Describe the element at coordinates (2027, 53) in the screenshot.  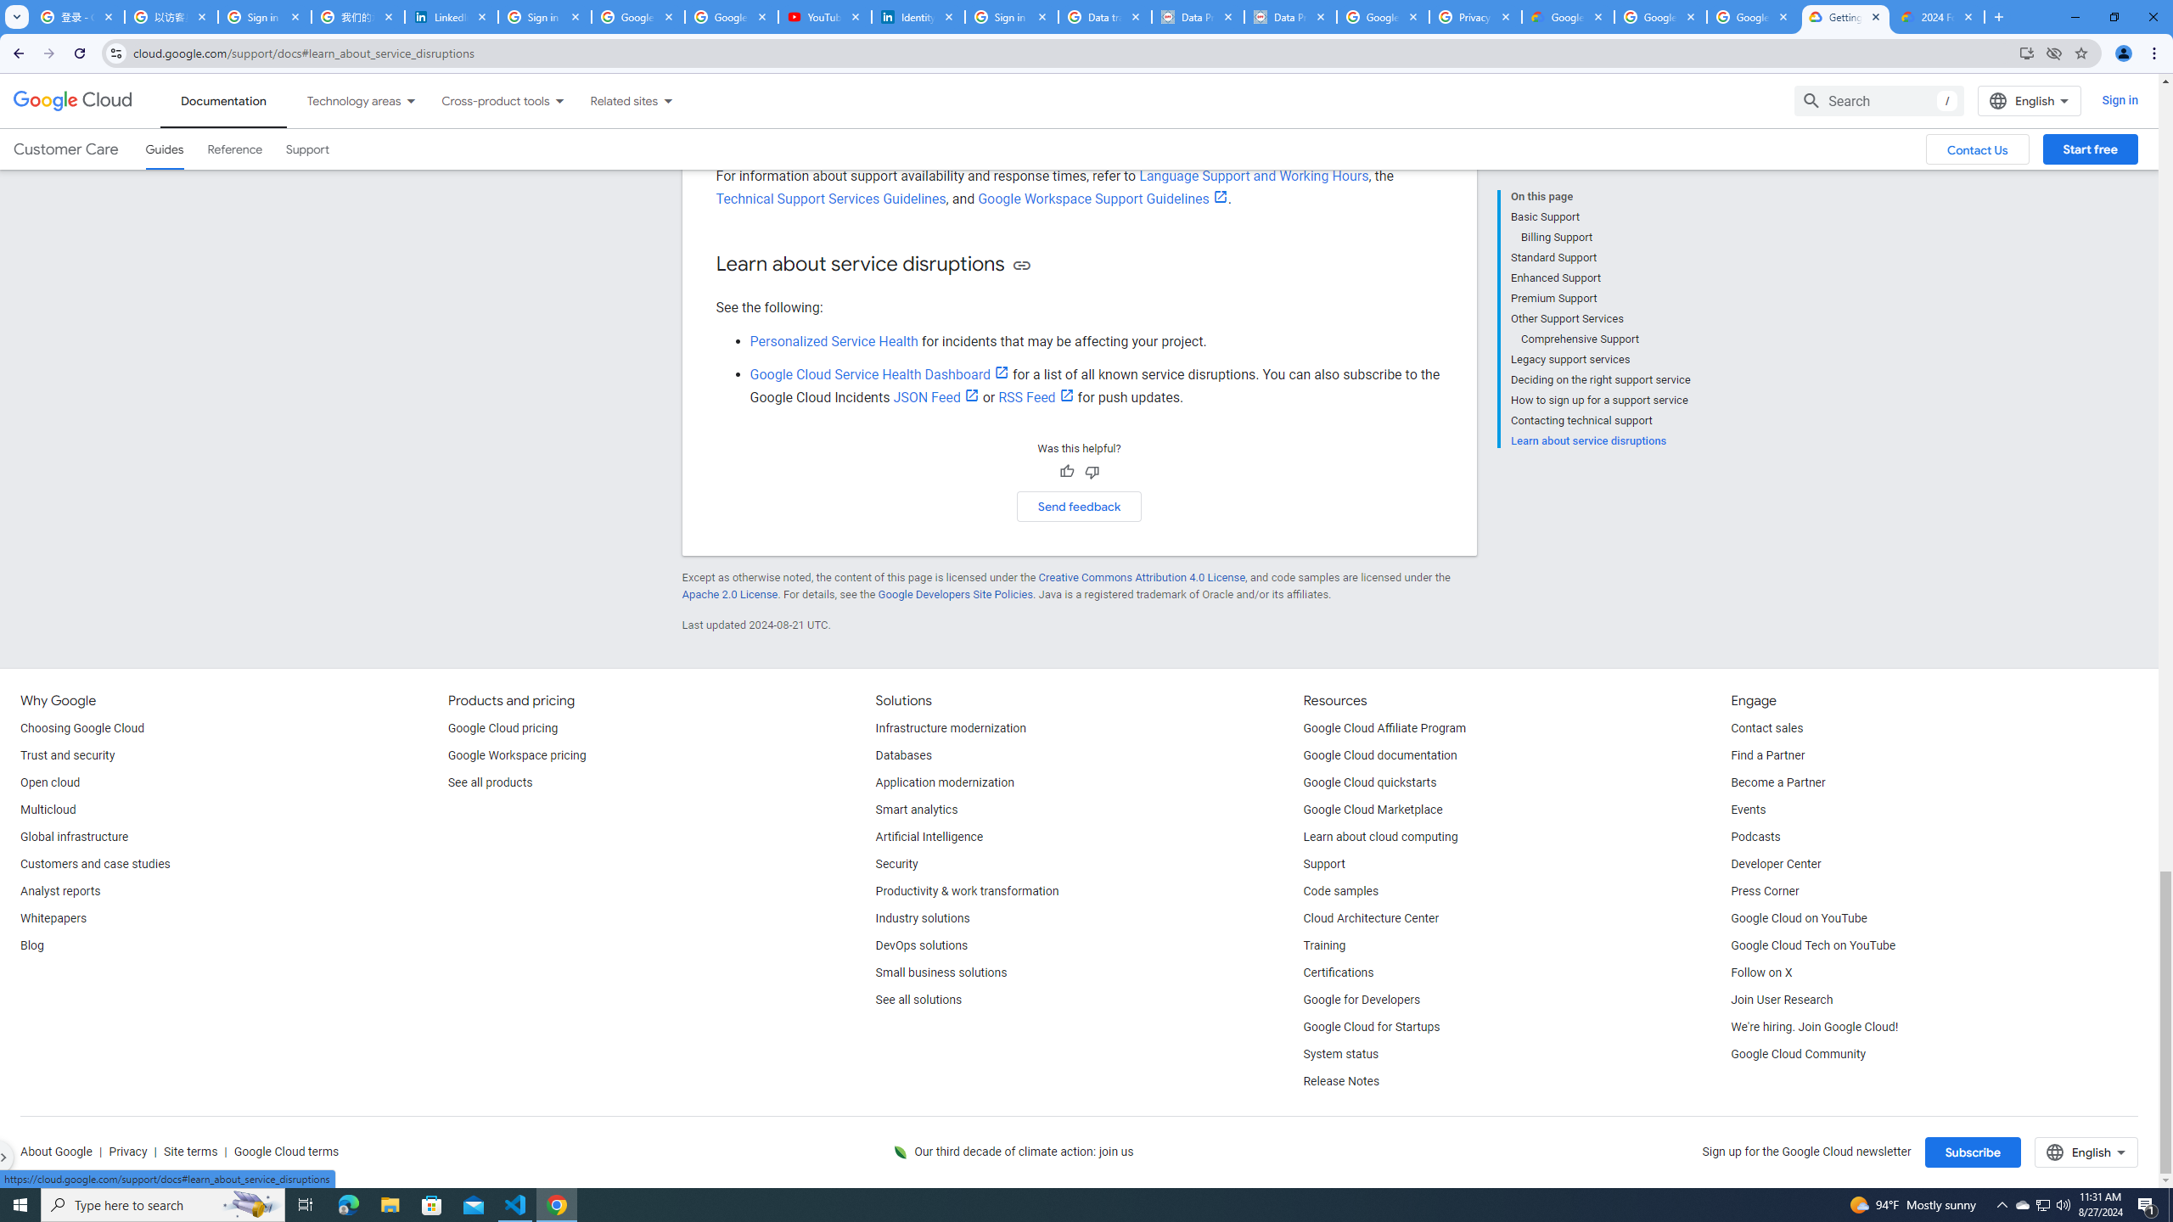
I see `Install Google Cloud` at that location.